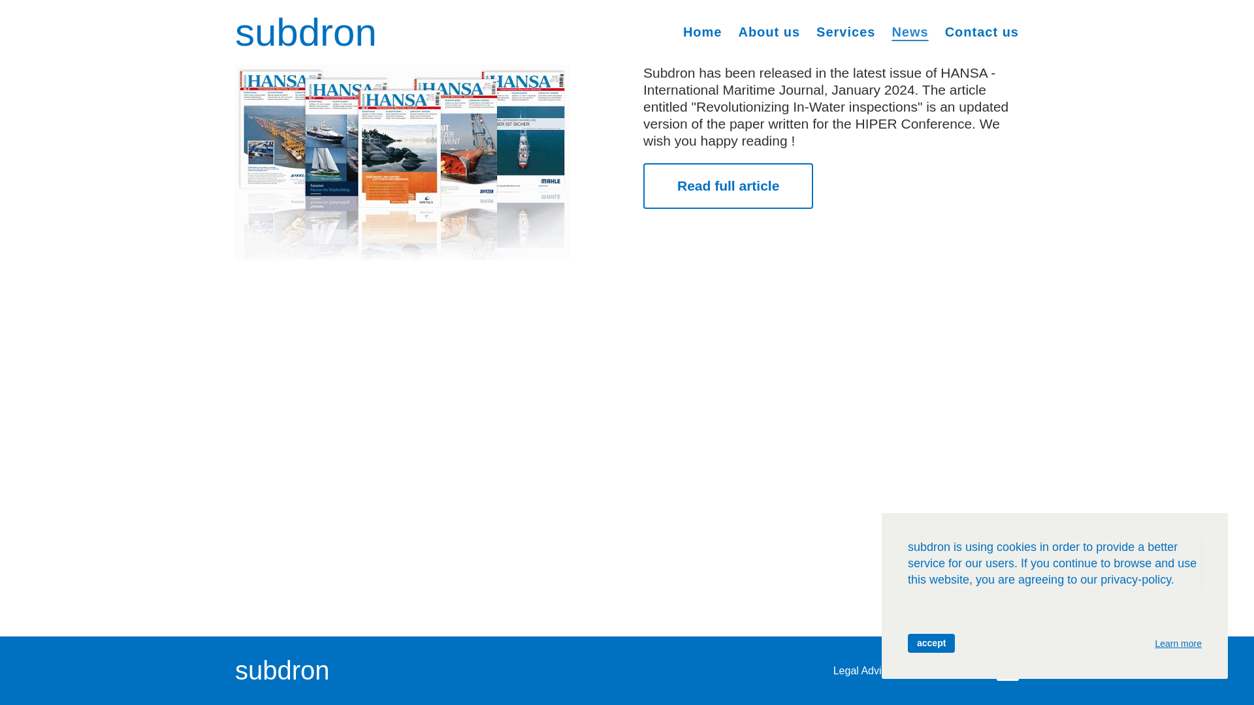 The width and height of the screenshot is (1254, 705). What do you see at coordinates (769, 31) in the screenshot?
I see `About us` at bounding box center [769, 31].